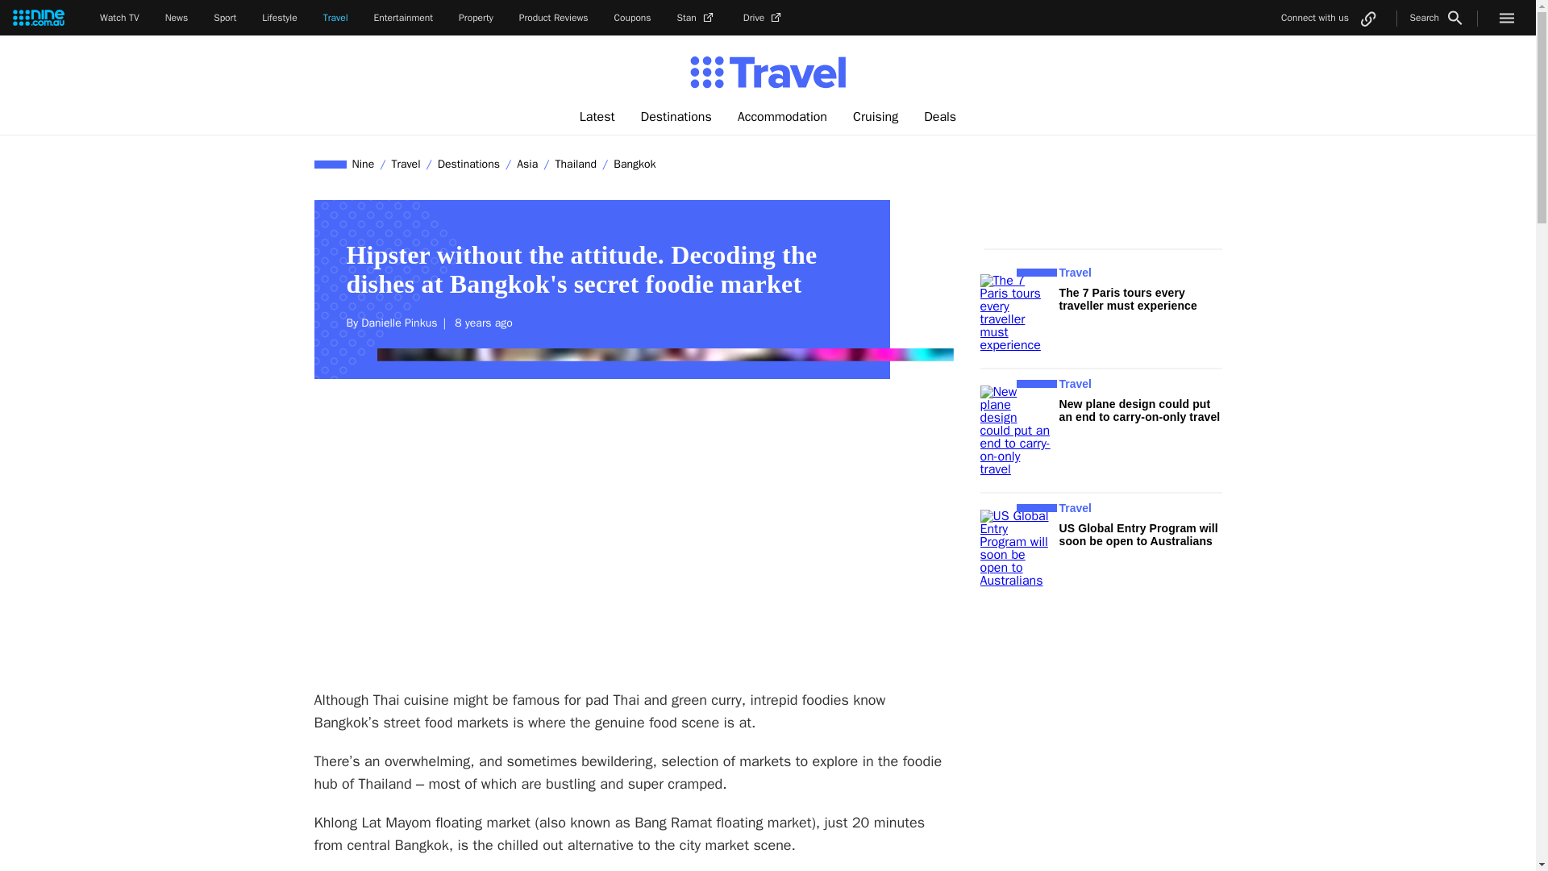  What do you see at coordinates (940, 117) in the screenshot?
I see `Deals` at bounding box center [940, 117].